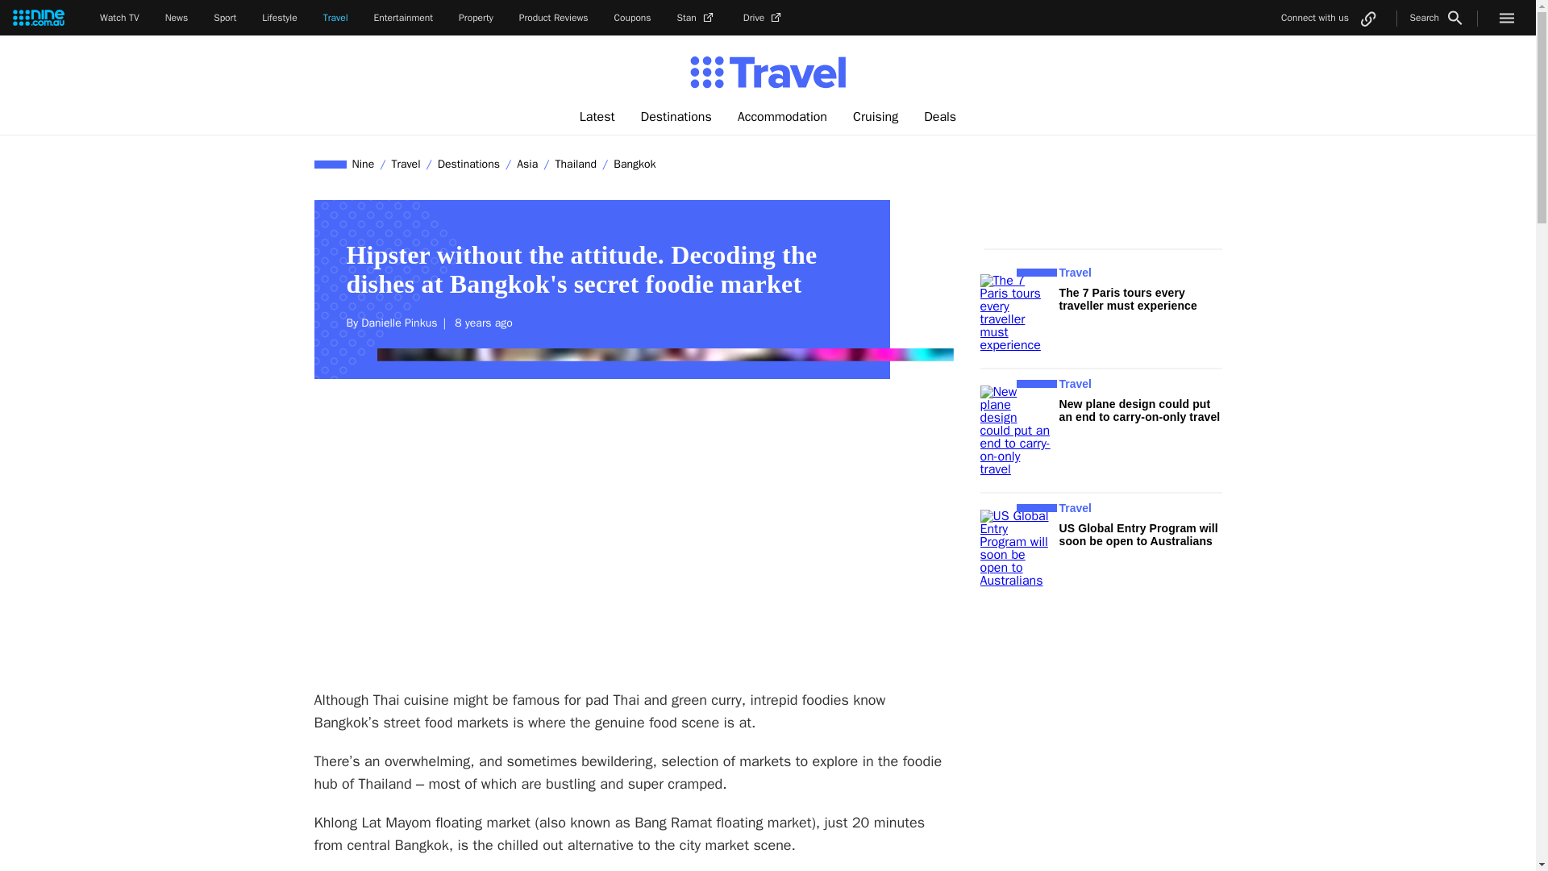  What do you see at coordinates (940, 117) in the screenshot?
I see `Deals` at bounding box center [940, 117].